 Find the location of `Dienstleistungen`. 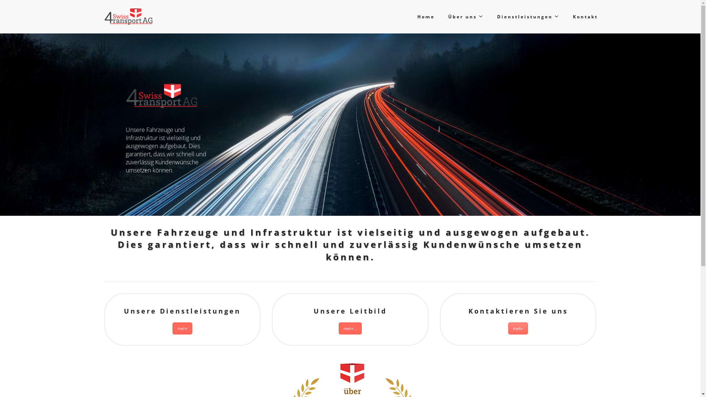

Dienstleistungen is located at coordinates (528, 17).